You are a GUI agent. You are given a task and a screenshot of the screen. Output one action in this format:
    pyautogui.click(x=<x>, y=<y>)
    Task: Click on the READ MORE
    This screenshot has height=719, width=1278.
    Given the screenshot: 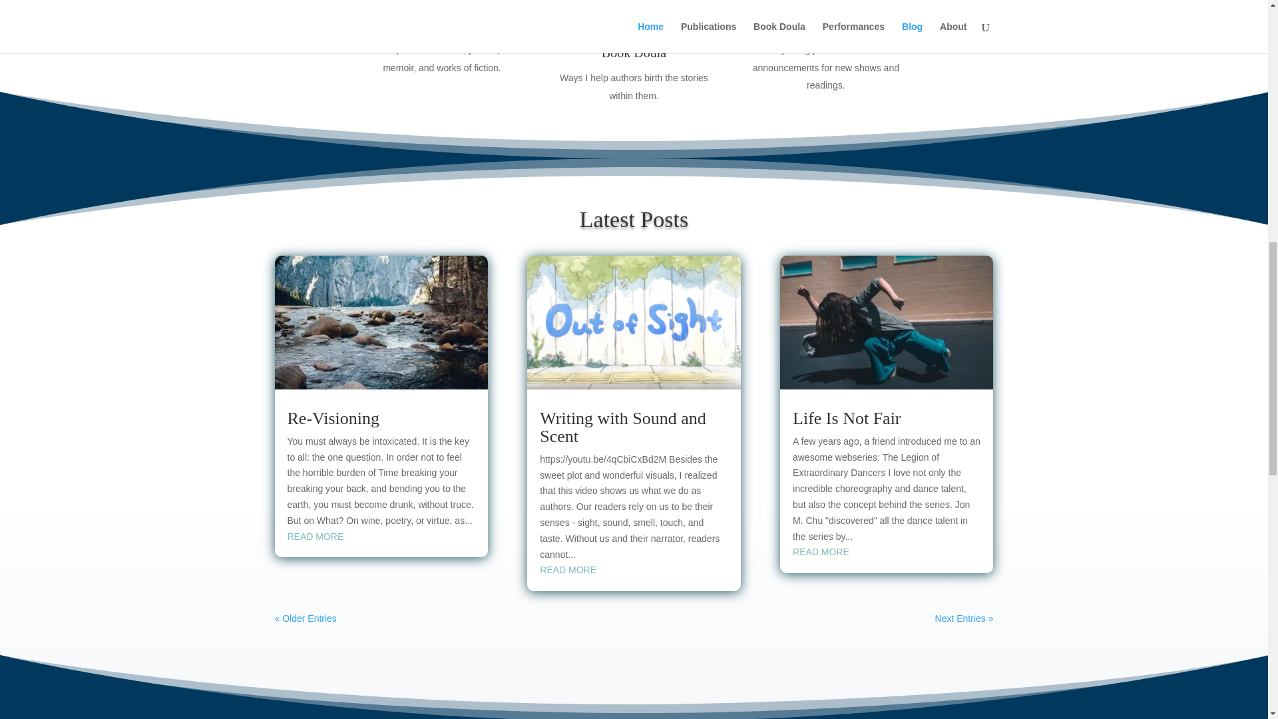 What is the action you would take?
    pyautogui.click(x=821, y=551)
    